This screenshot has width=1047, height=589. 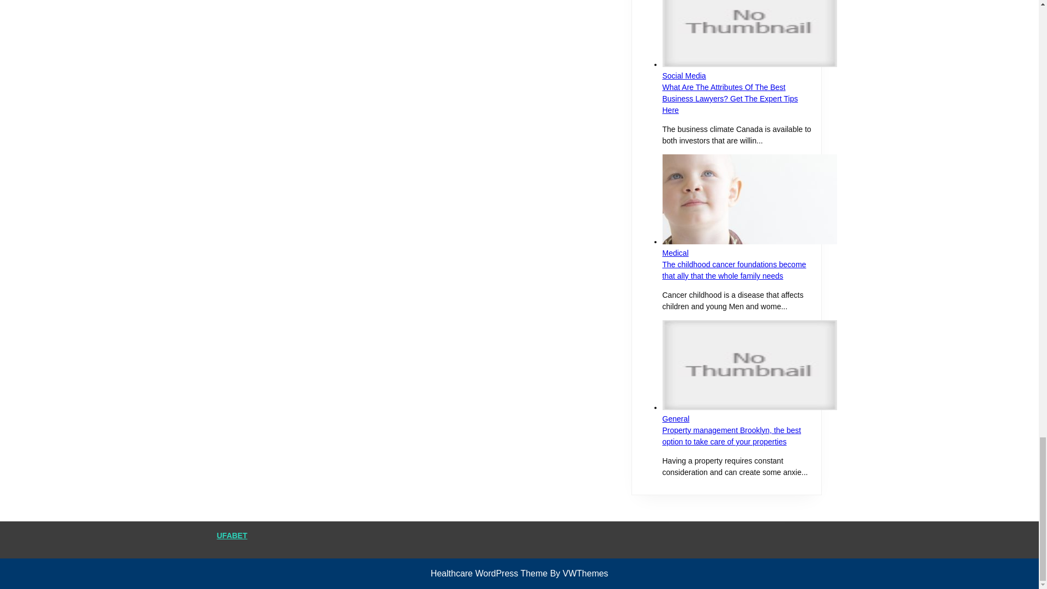 What do you see at coordinates (232, 536) in the screenshot?
I see `UFABET` at bounding box center [232, 536].